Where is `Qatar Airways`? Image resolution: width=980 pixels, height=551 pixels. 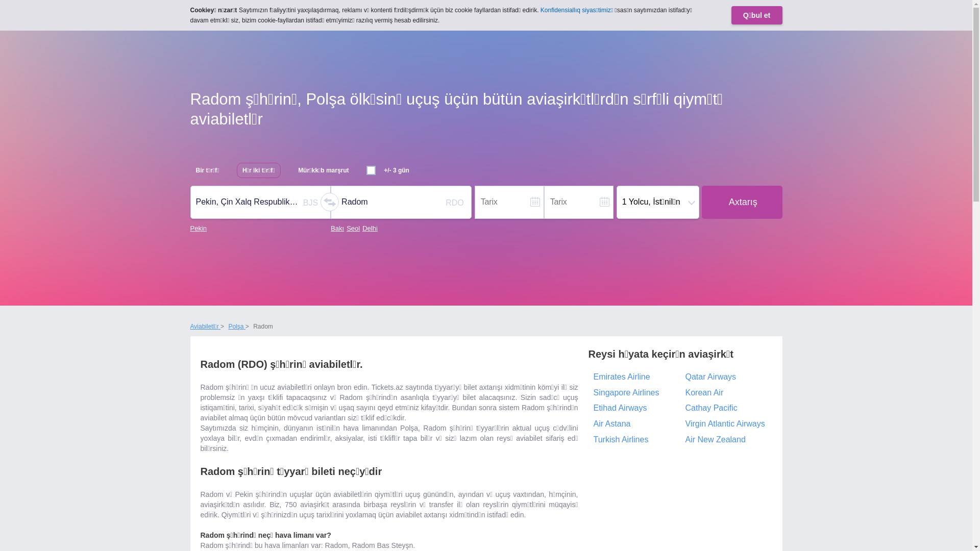
Qatar Airways is located at coordinates (726, 378).